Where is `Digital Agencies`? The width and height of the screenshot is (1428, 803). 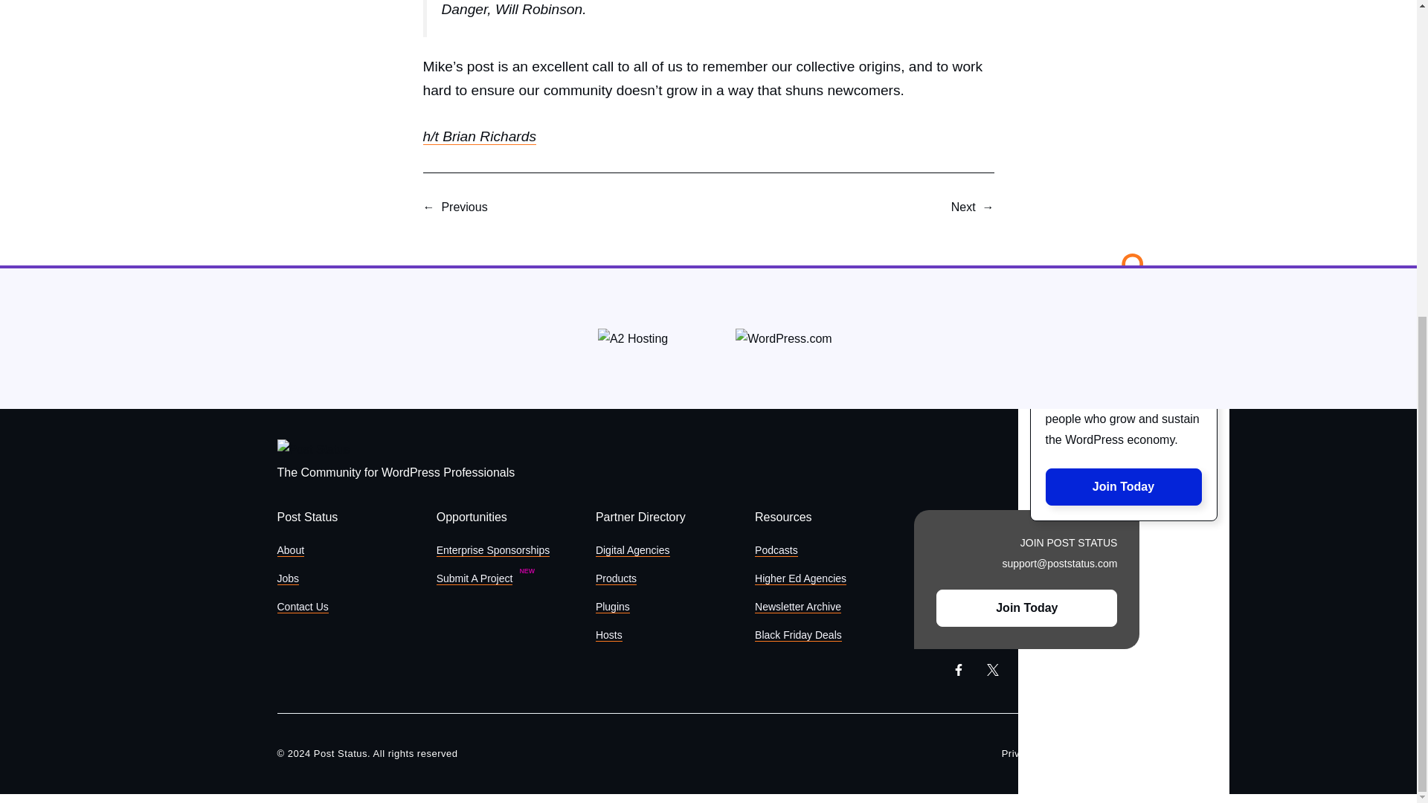 Digital Agencies is located at coordinates (632, 550).